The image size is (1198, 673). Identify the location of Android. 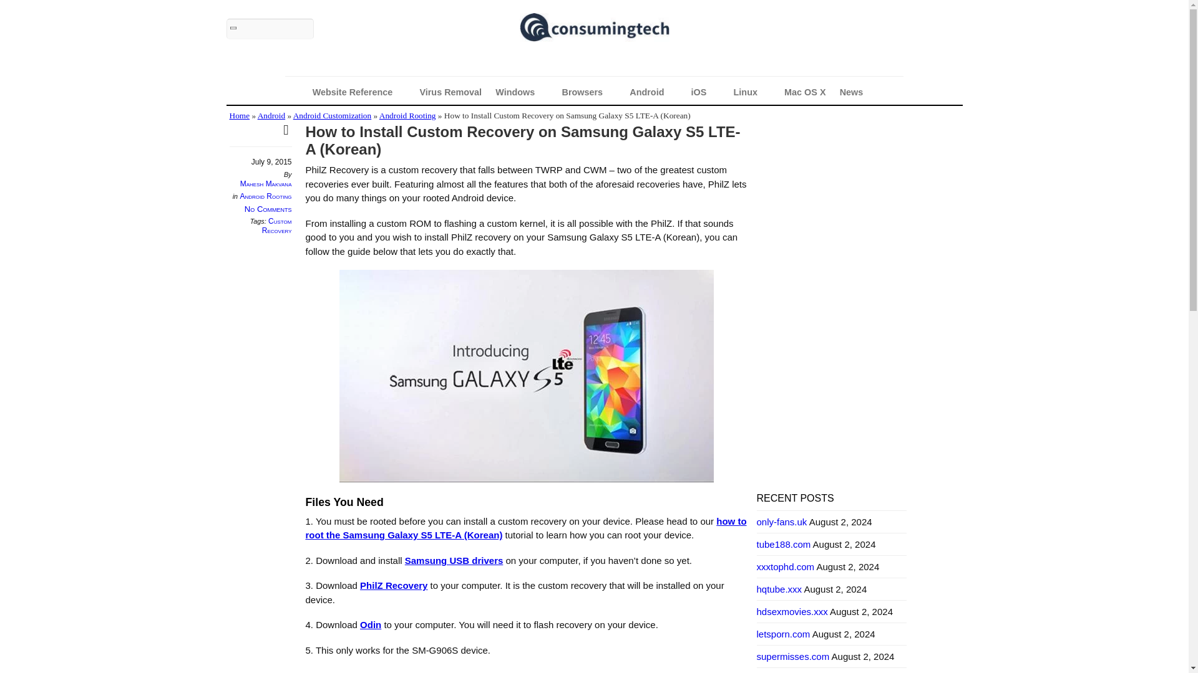
(653, 92).